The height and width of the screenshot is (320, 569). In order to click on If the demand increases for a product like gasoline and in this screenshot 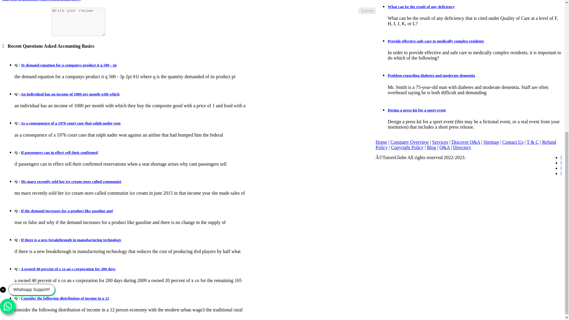, I will do `click(66, 211)`.